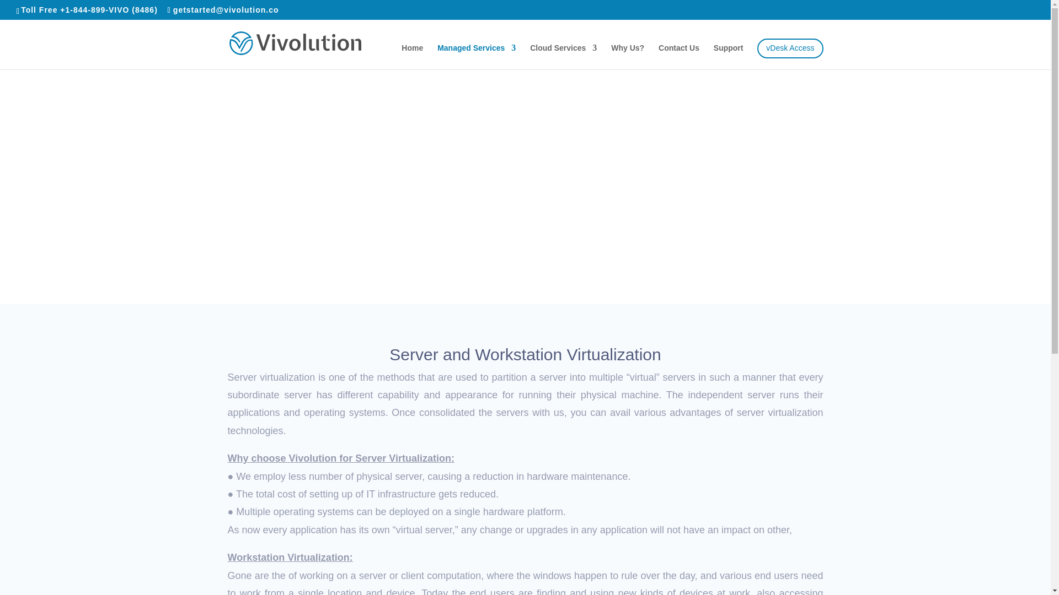 The width and height of the screenshot is (1059, 595). Describe the element at coordinates (477, 53) in the screenshot. I see `Managed Services` at that location.